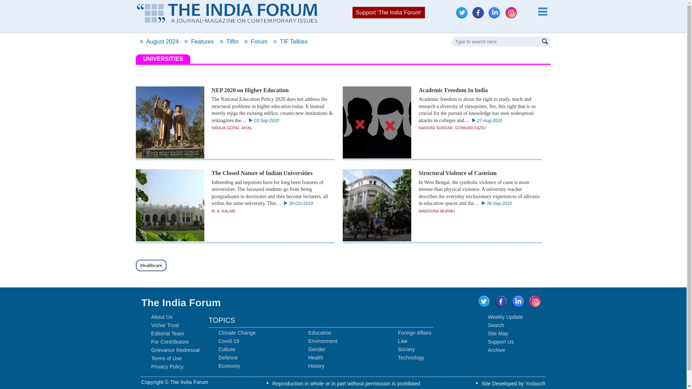 This screenshot has width=692, height=389. I want to click on Instagram, so click(511, 12).